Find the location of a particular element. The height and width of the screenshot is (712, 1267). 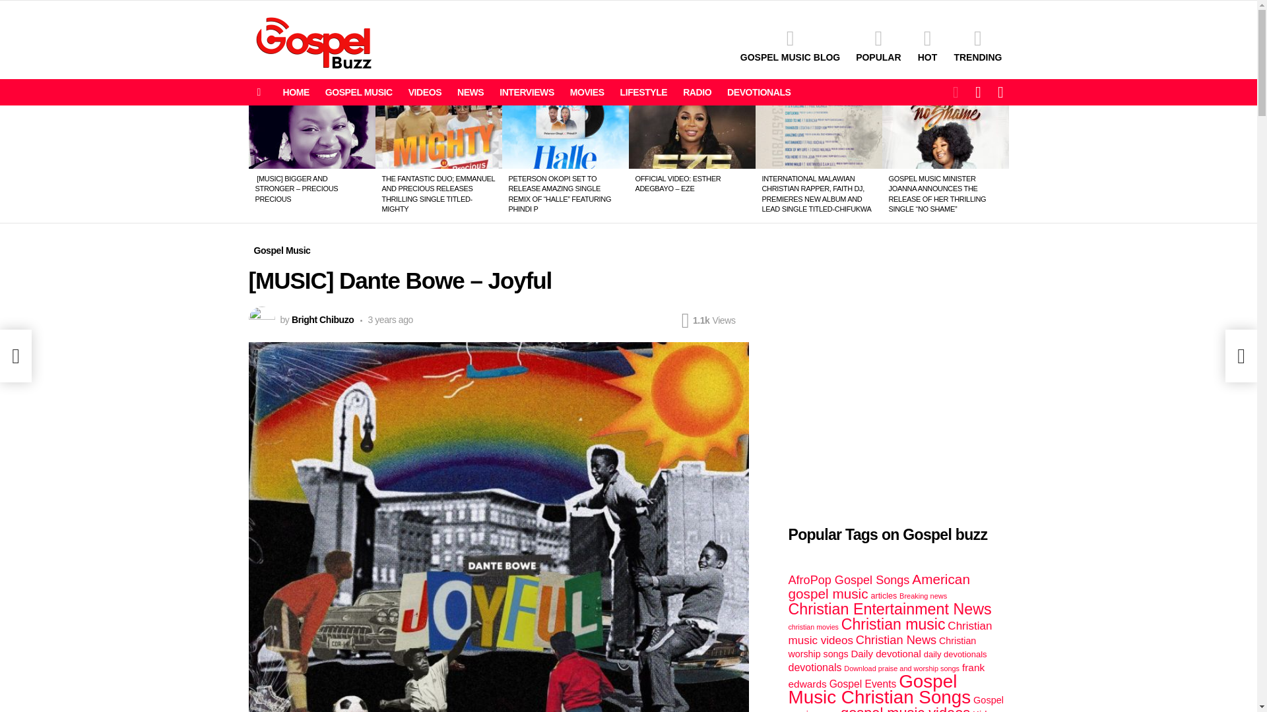

MOVIES is located at coordinates (587, 92).